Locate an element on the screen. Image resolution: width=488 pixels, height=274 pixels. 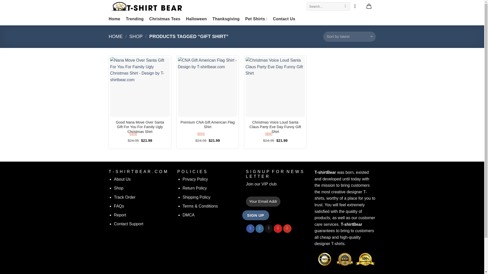
FAQs is located at coordinates (119, 206).